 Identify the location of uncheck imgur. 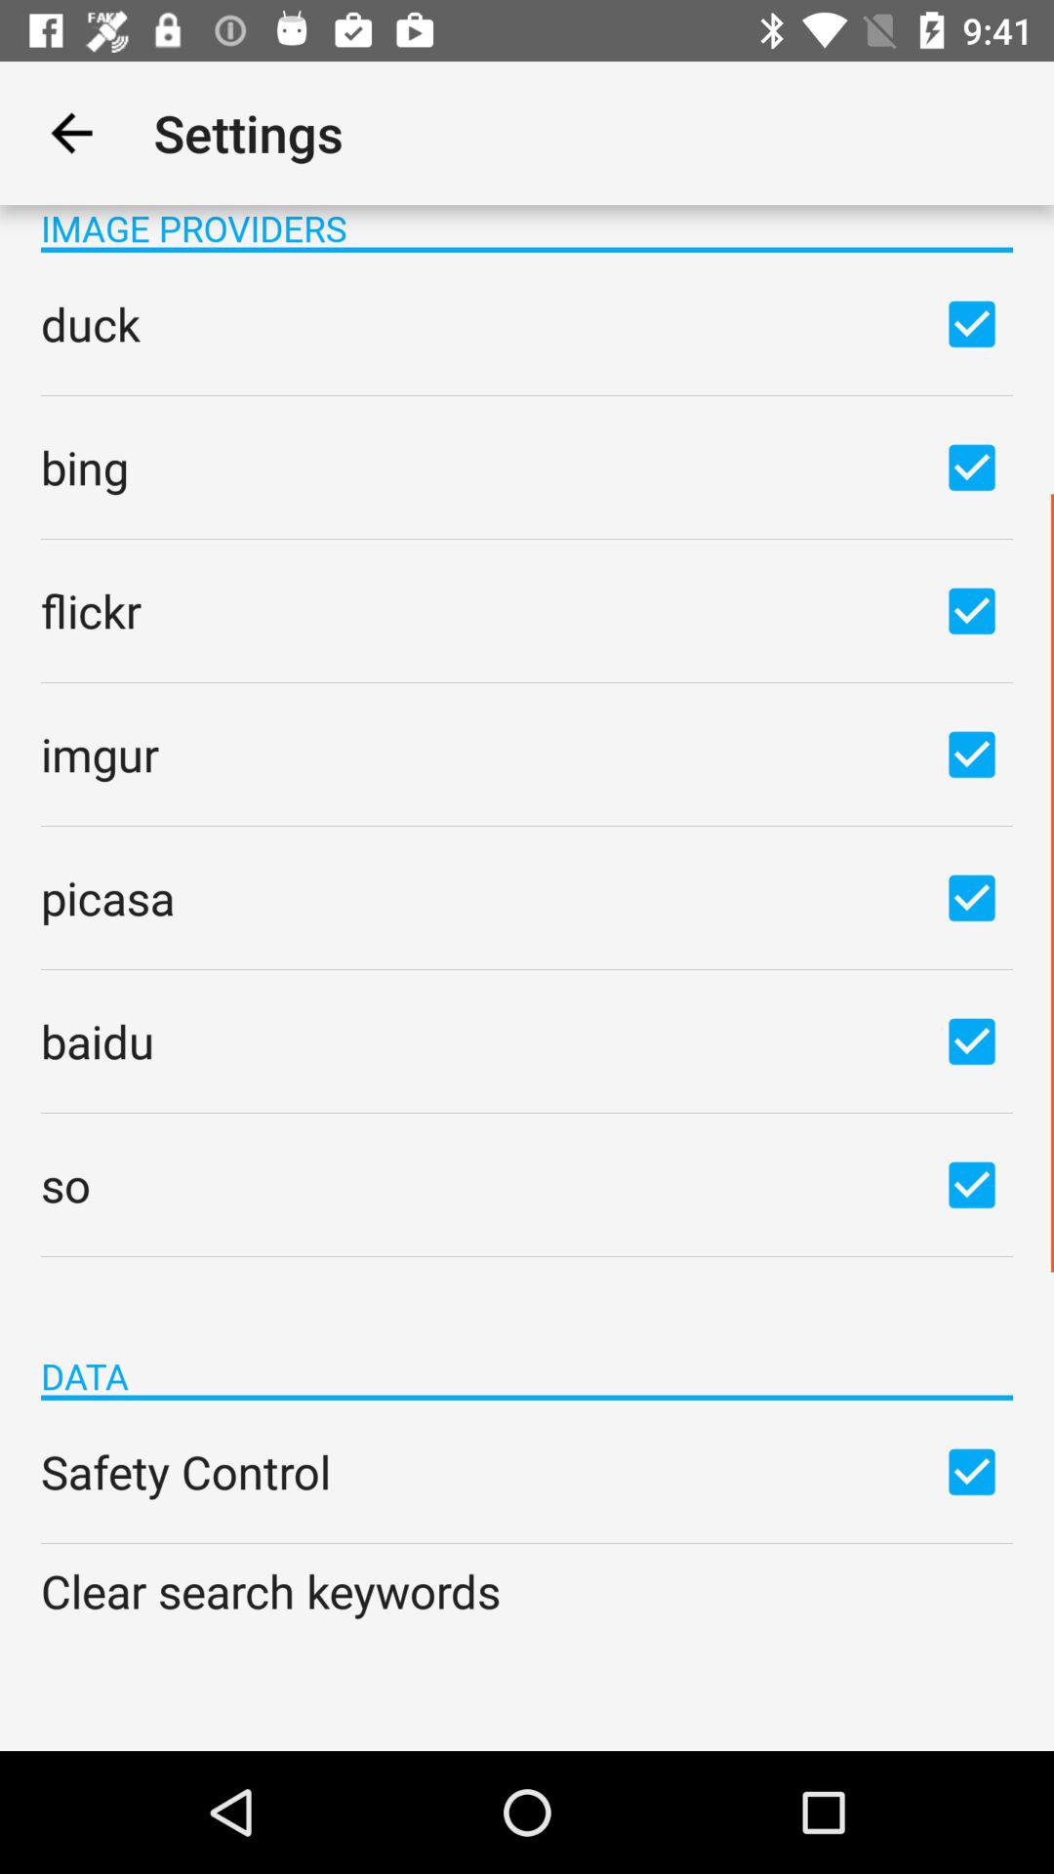
(972, 754).